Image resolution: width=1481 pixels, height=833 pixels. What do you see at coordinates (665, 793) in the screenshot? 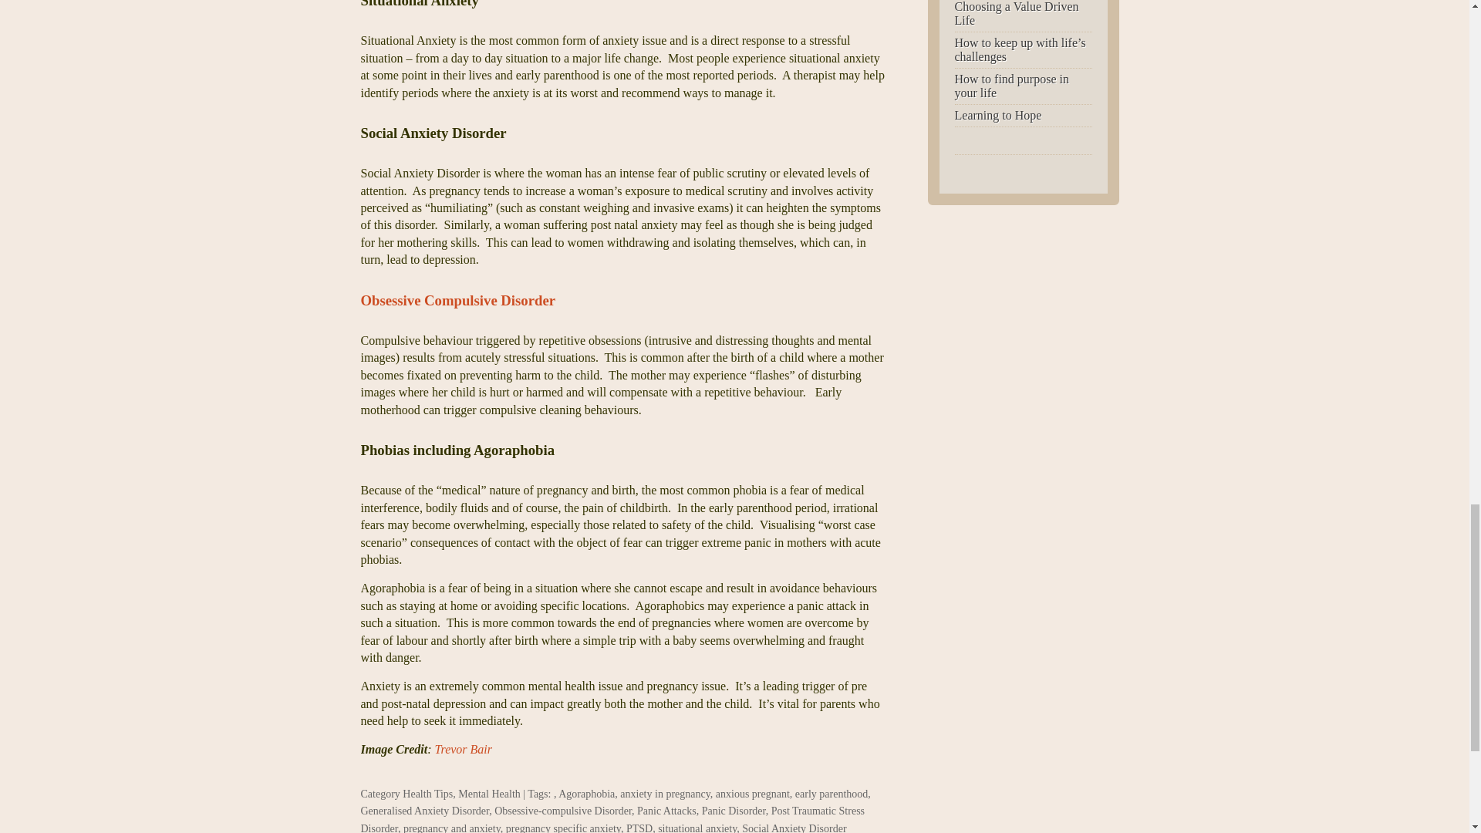
I see `anxiety in pregnancy` at bounding box center [665, 793].